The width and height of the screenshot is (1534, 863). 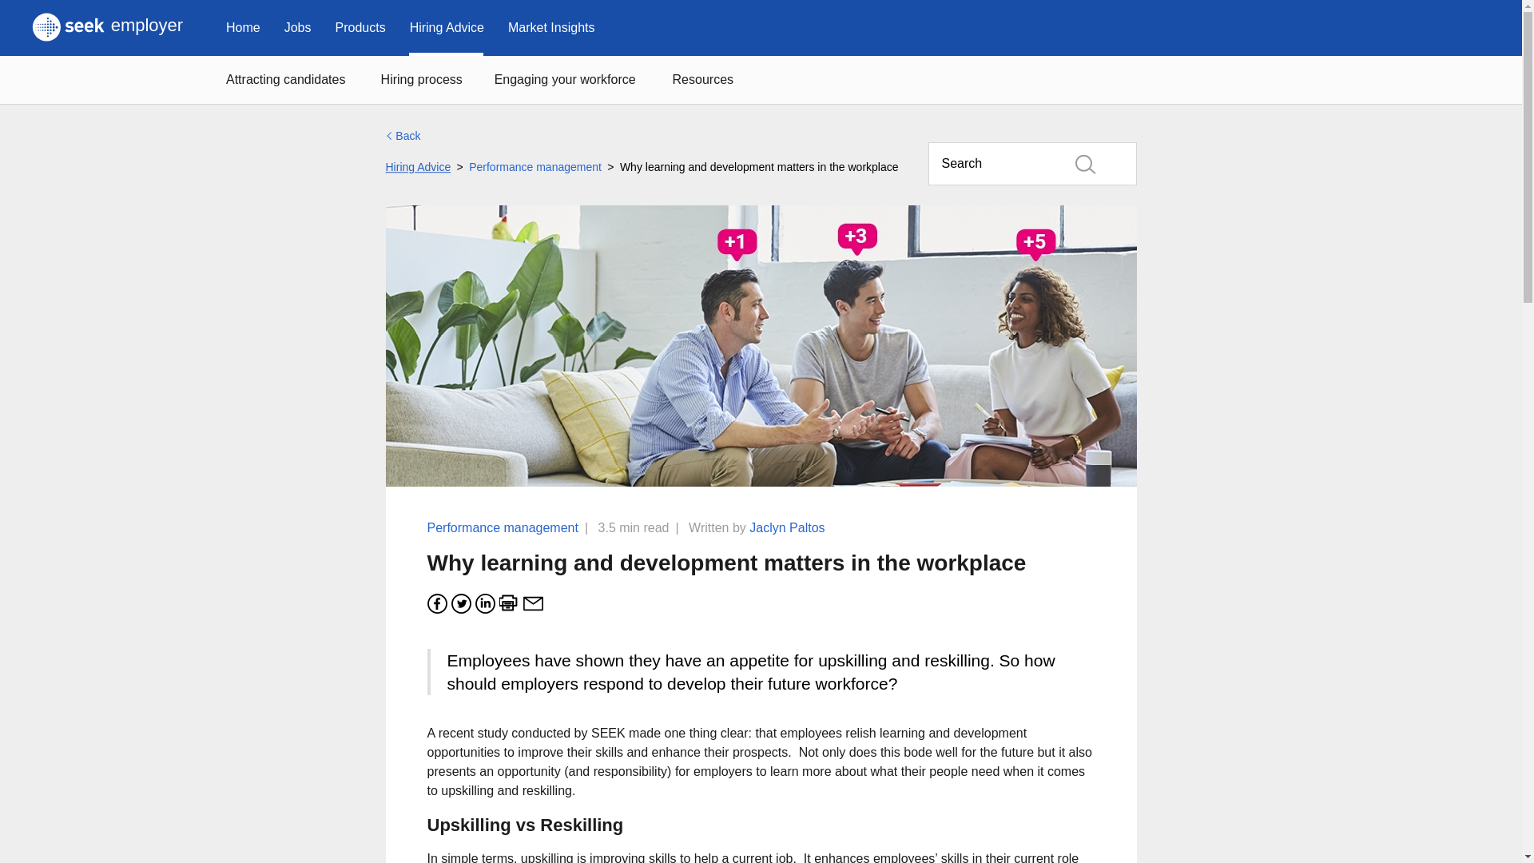 I want to click on Engaging your workforce, so click(x=107, y=28).